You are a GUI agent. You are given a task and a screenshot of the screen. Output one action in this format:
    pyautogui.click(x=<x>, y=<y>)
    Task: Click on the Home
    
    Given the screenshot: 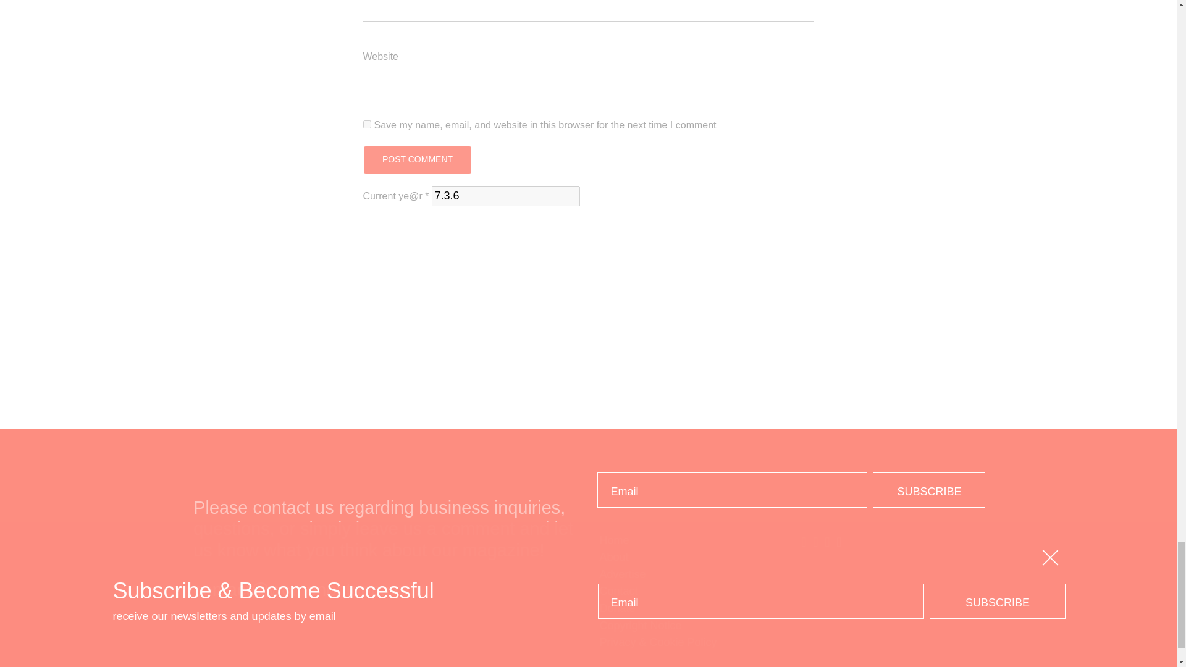 What is the action you would take?
    pyautogui.click(x=689, y=540)
    